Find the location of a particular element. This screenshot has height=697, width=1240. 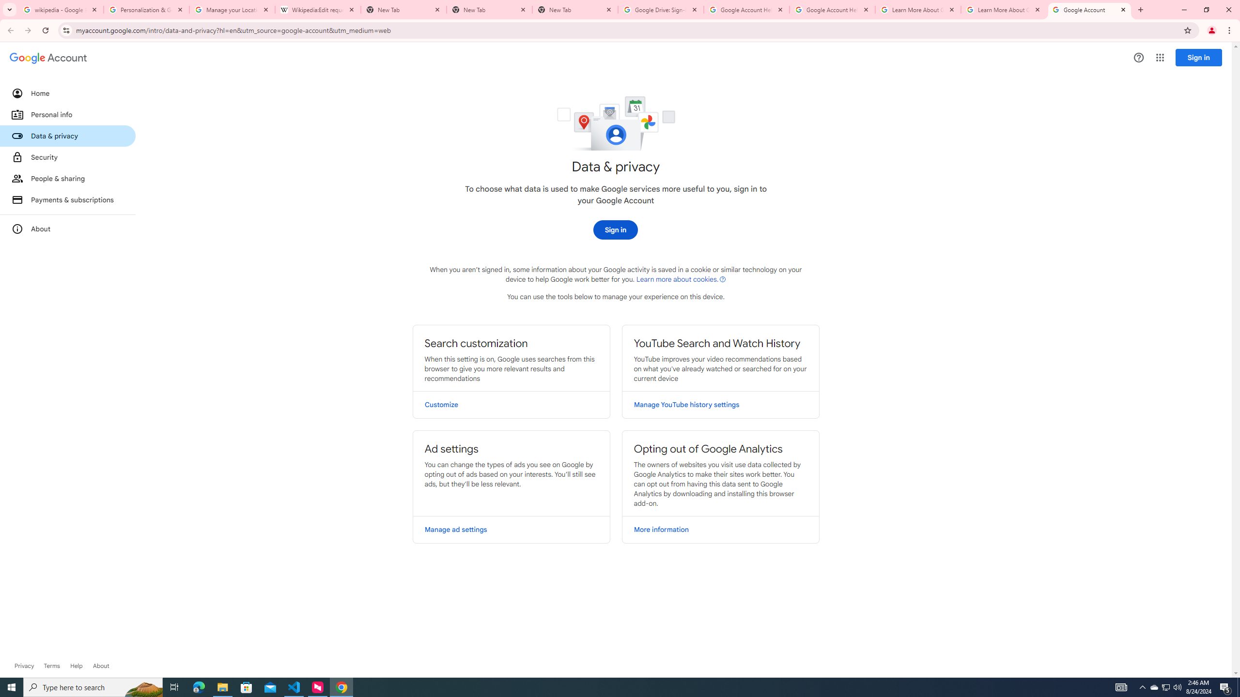

More information is located at coordinates (721, 530).